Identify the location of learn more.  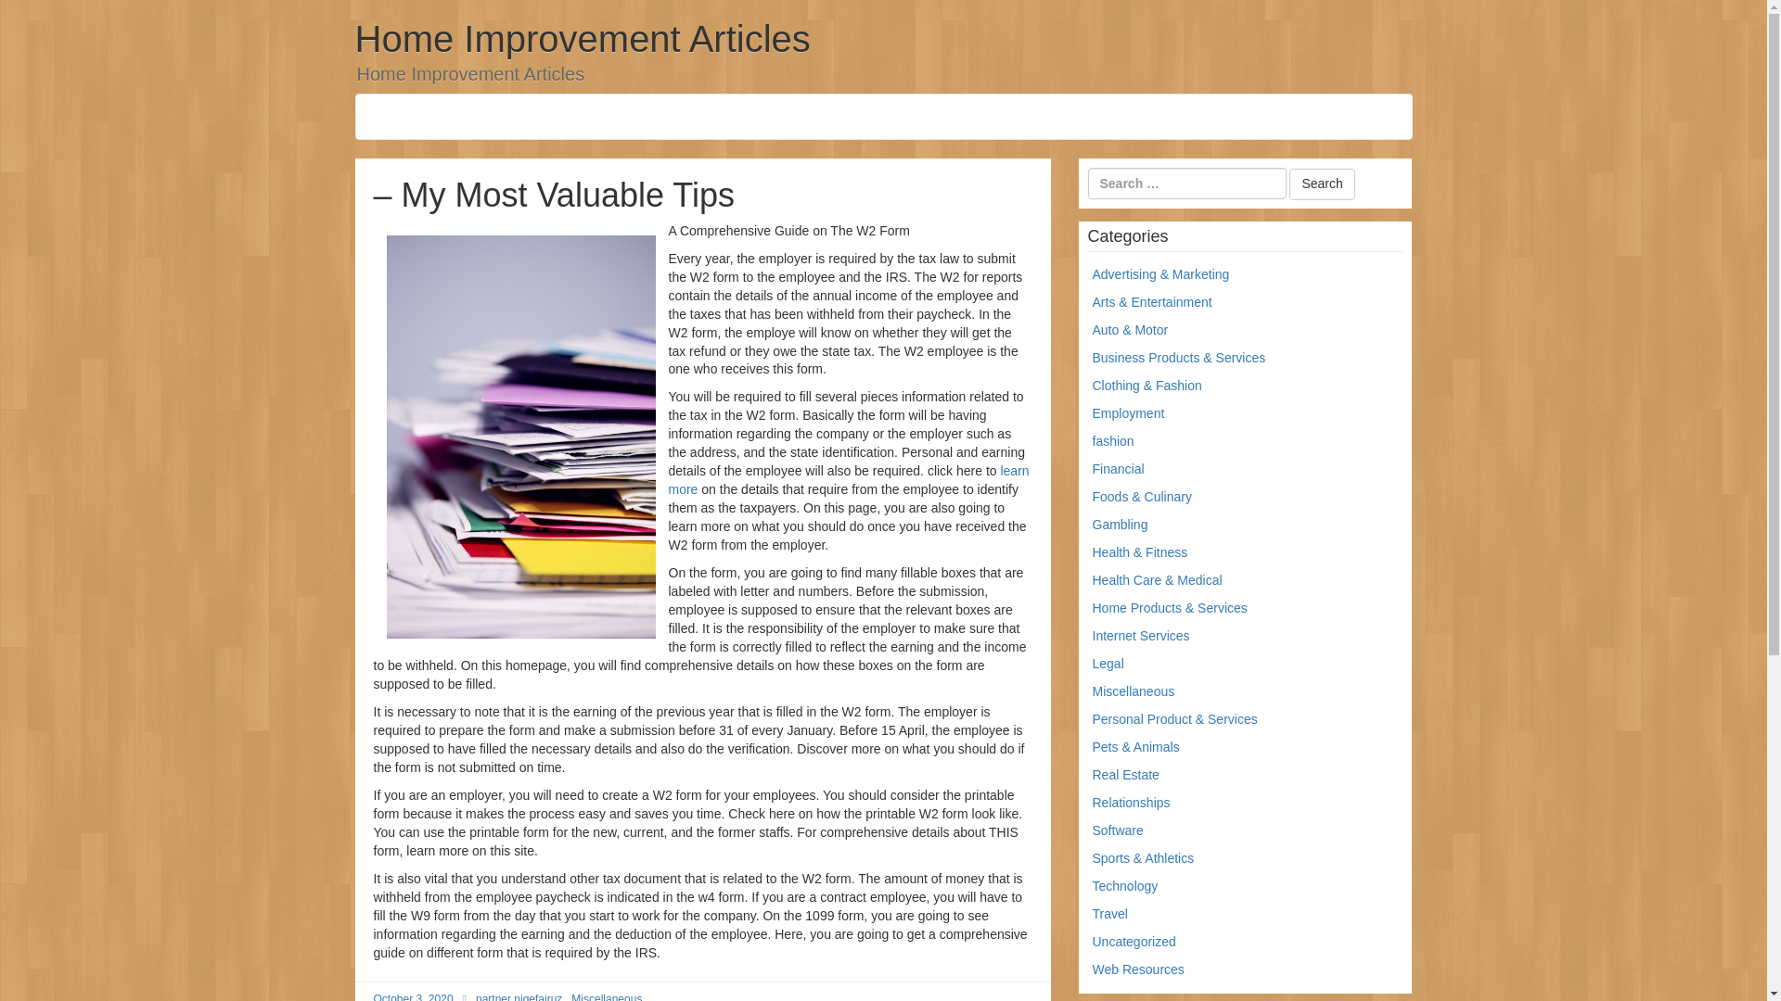
(848, 480).